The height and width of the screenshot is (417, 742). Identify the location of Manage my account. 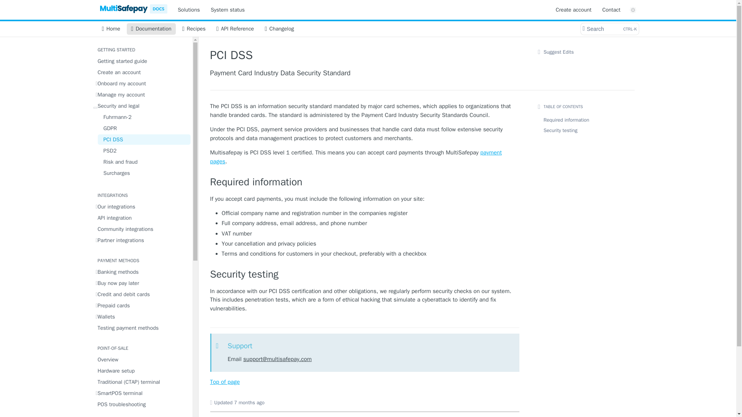
(141, 95).